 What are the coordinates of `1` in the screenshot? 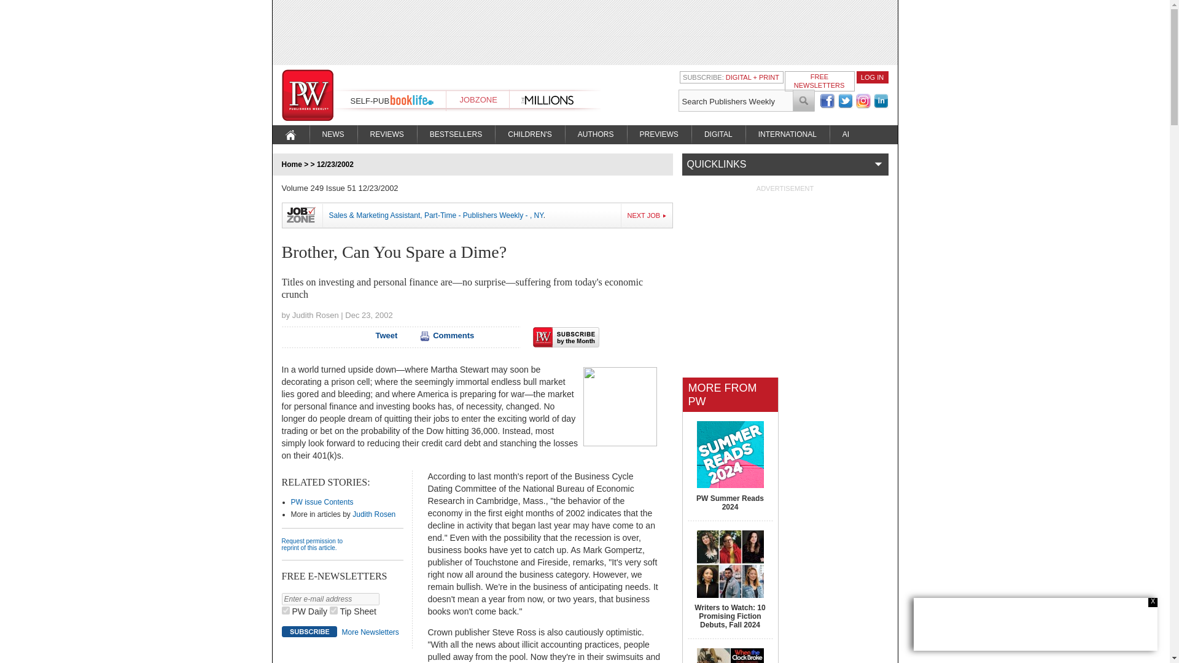 It's located at (285, 610).